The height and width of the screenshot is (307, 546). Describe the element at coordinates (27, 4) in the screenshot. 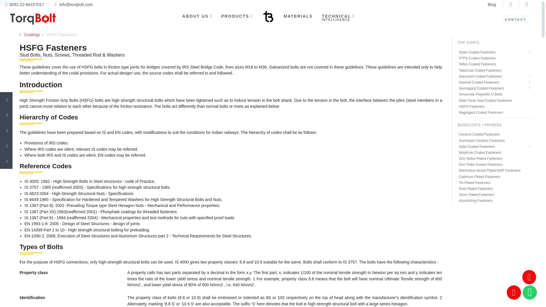

I see `0091-22-66157017` at that location.